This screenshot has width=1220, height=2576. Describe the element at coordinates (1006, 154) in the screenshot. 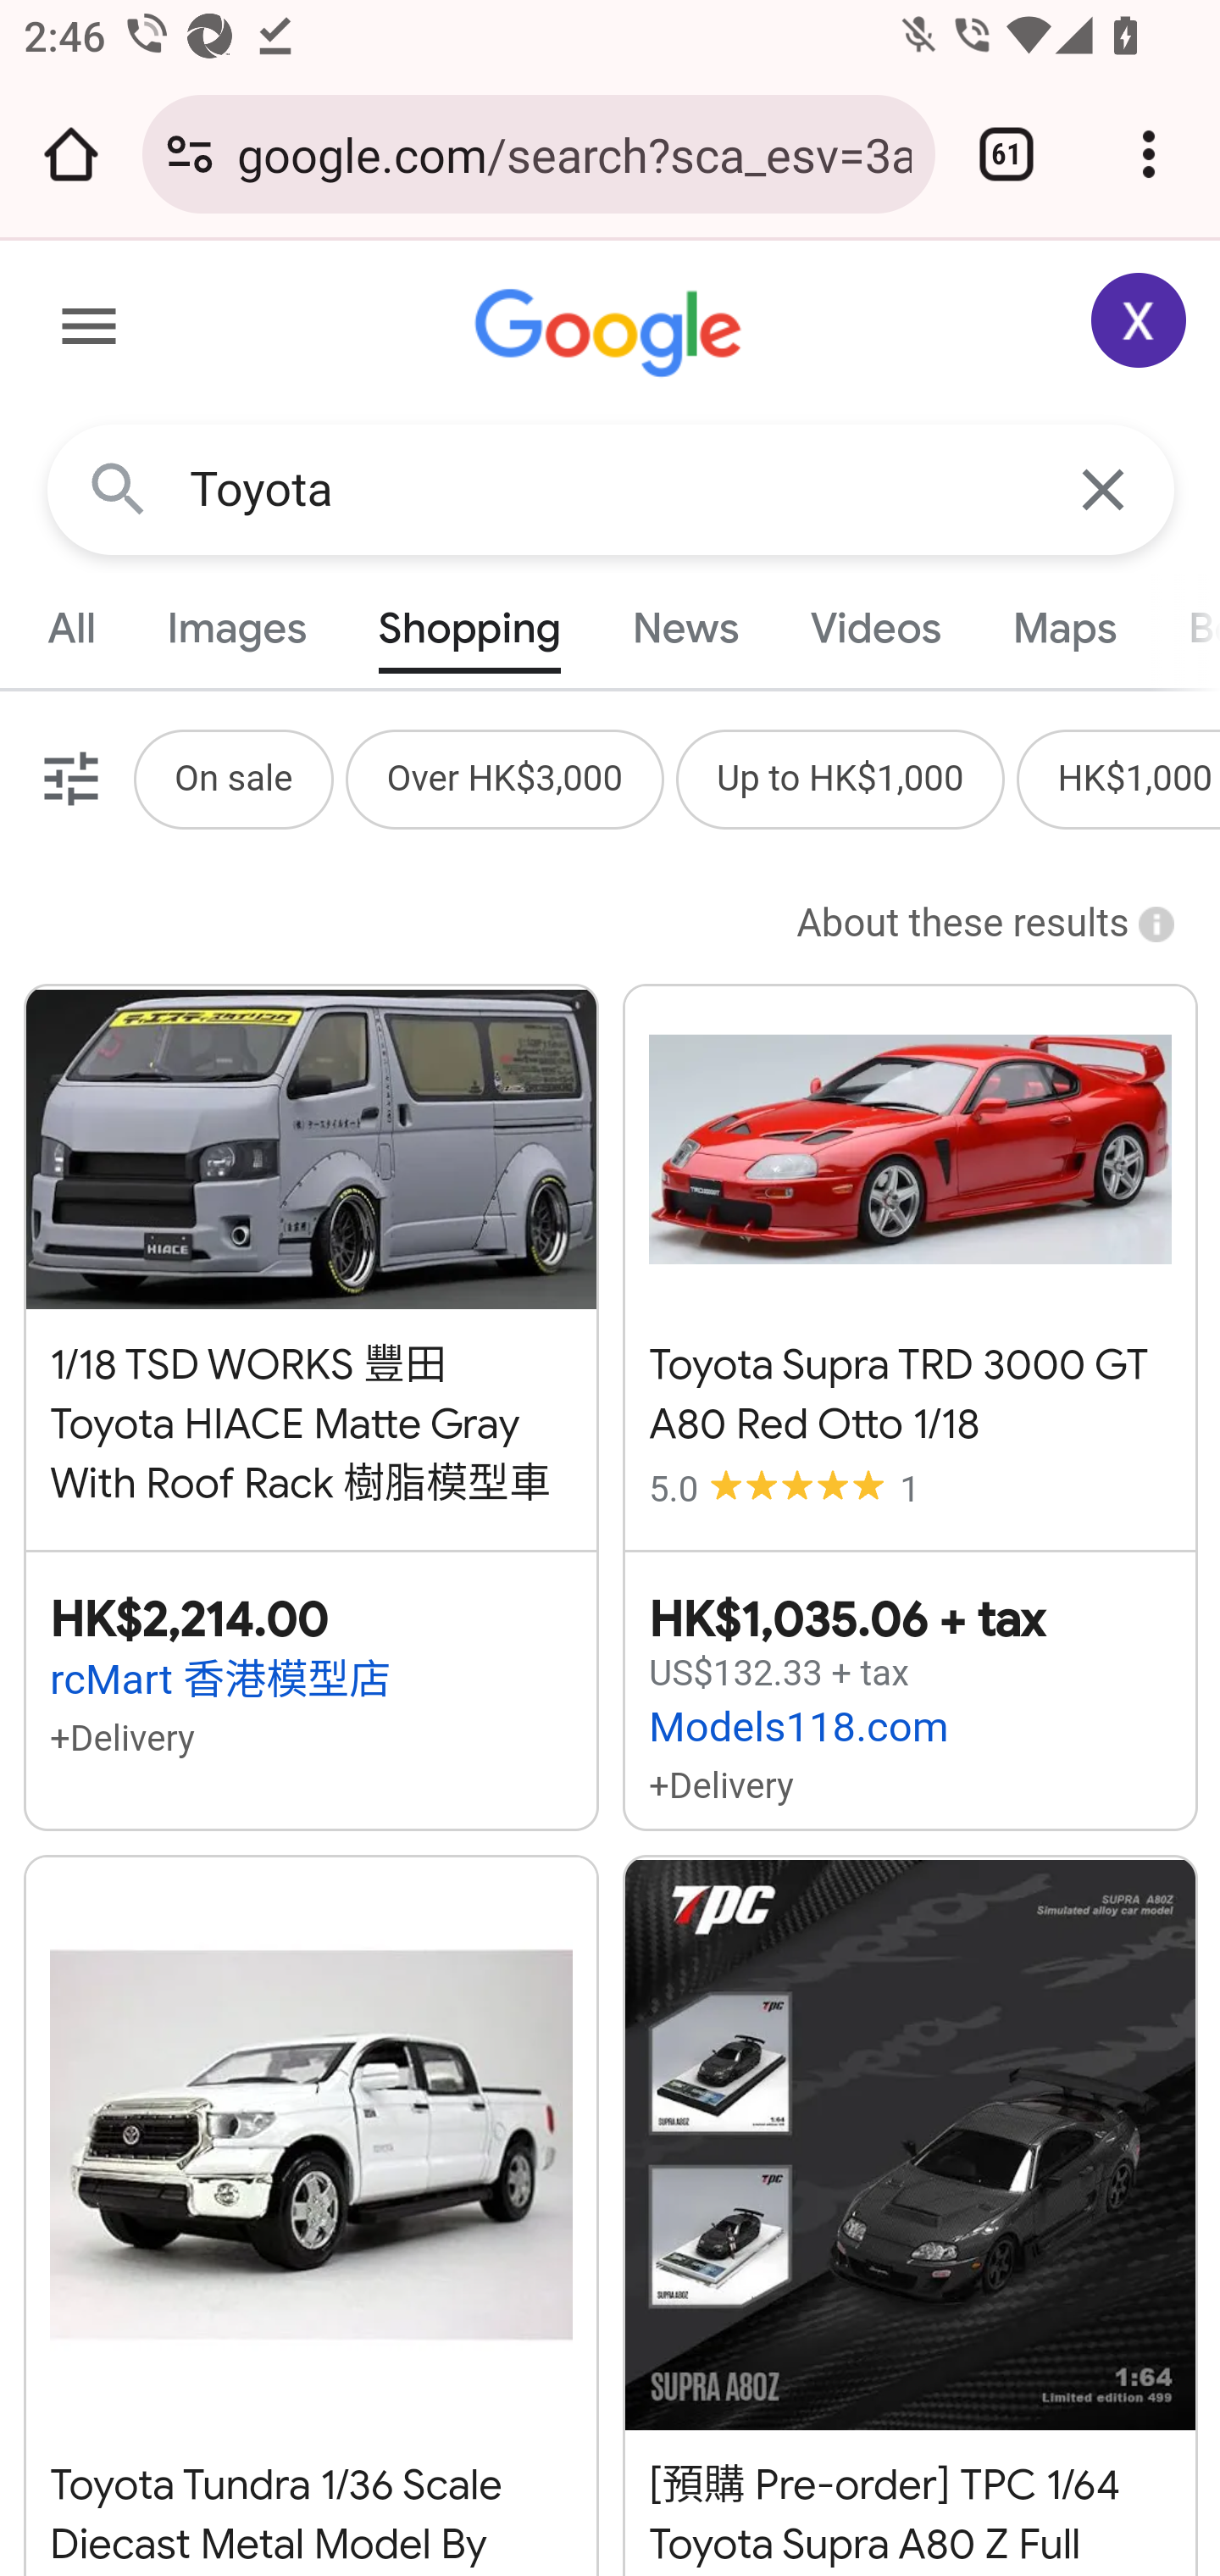

I see `Switch or close tabs` at that location.